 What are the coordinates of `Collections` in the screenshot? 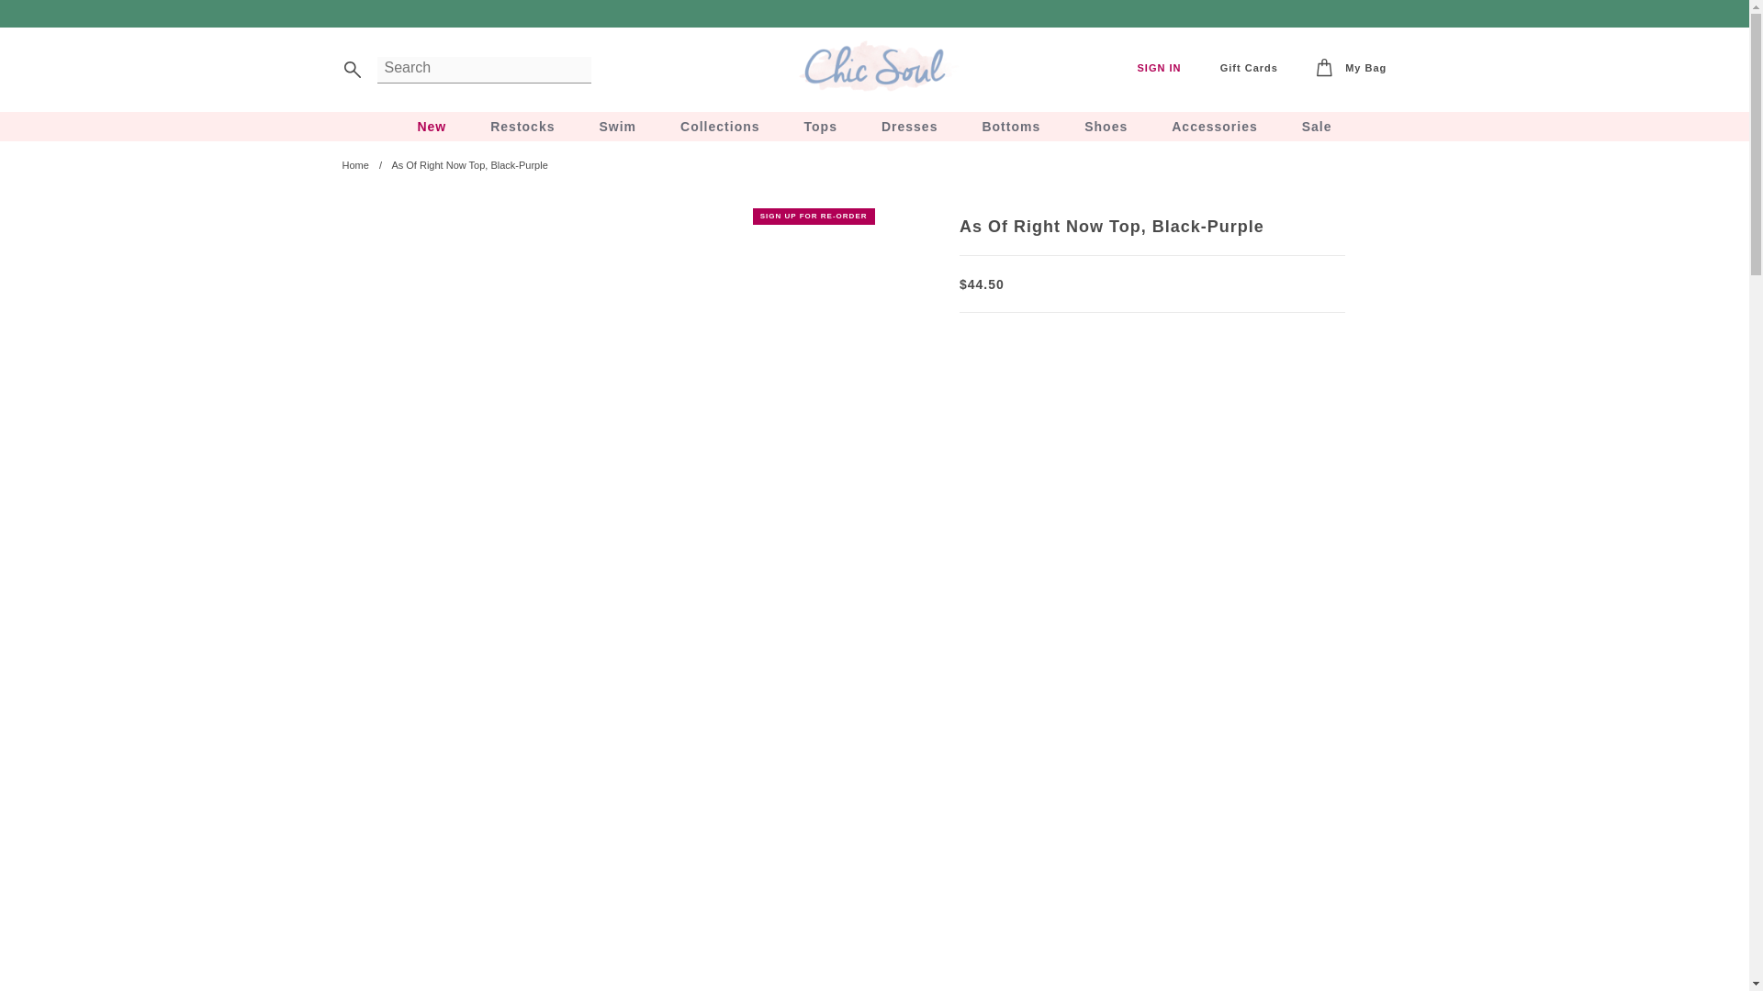 It's located at (720, 127).